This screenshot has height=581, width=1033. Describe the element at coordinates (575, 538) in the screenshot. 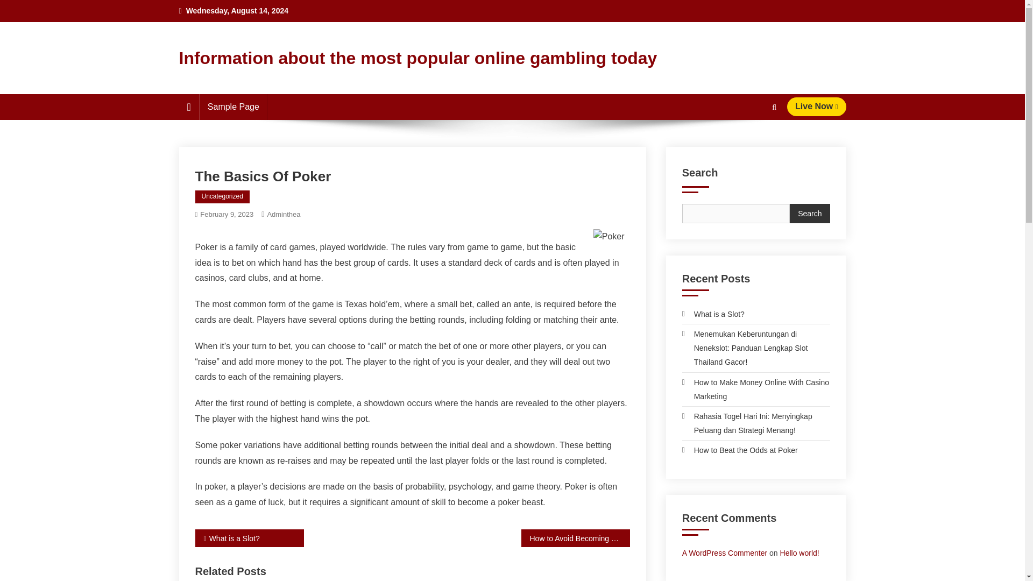

I see `How to Avoid Becoming a Problem Gambler` at that location.